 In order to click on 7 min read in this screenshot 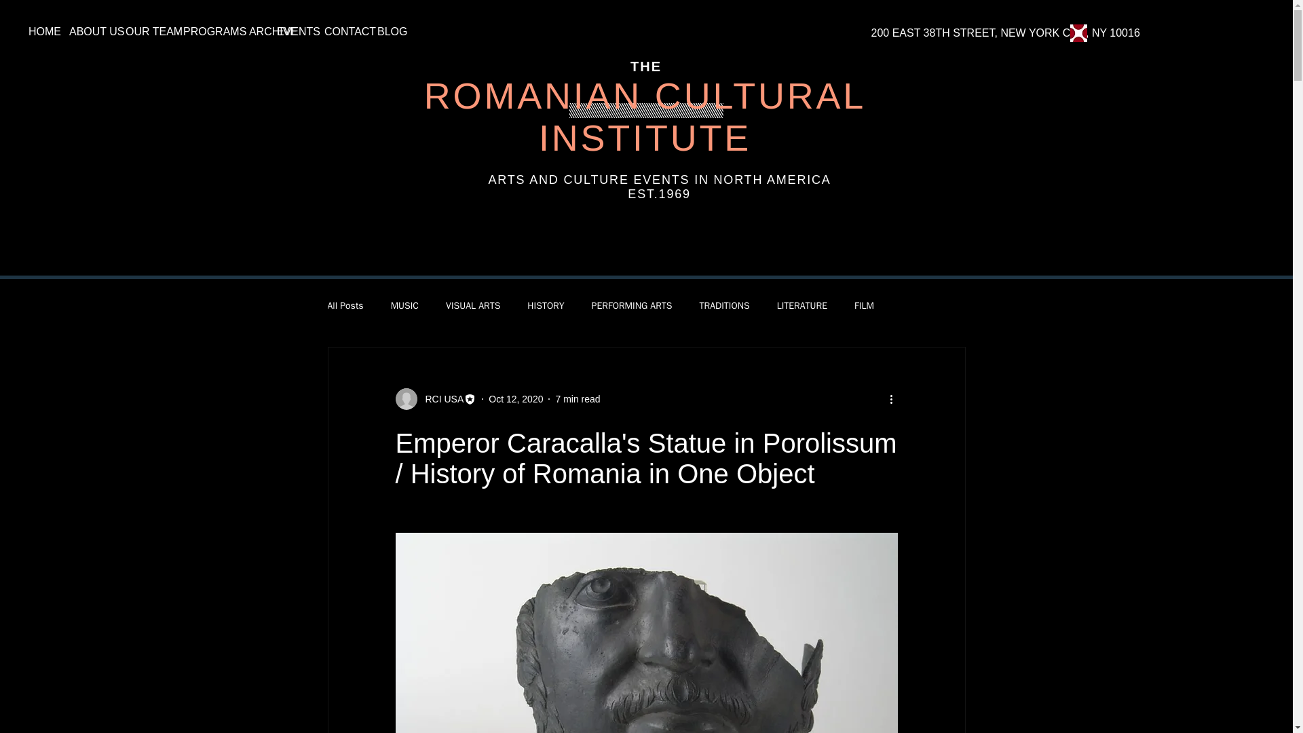, I will do `click(577, 399)`.